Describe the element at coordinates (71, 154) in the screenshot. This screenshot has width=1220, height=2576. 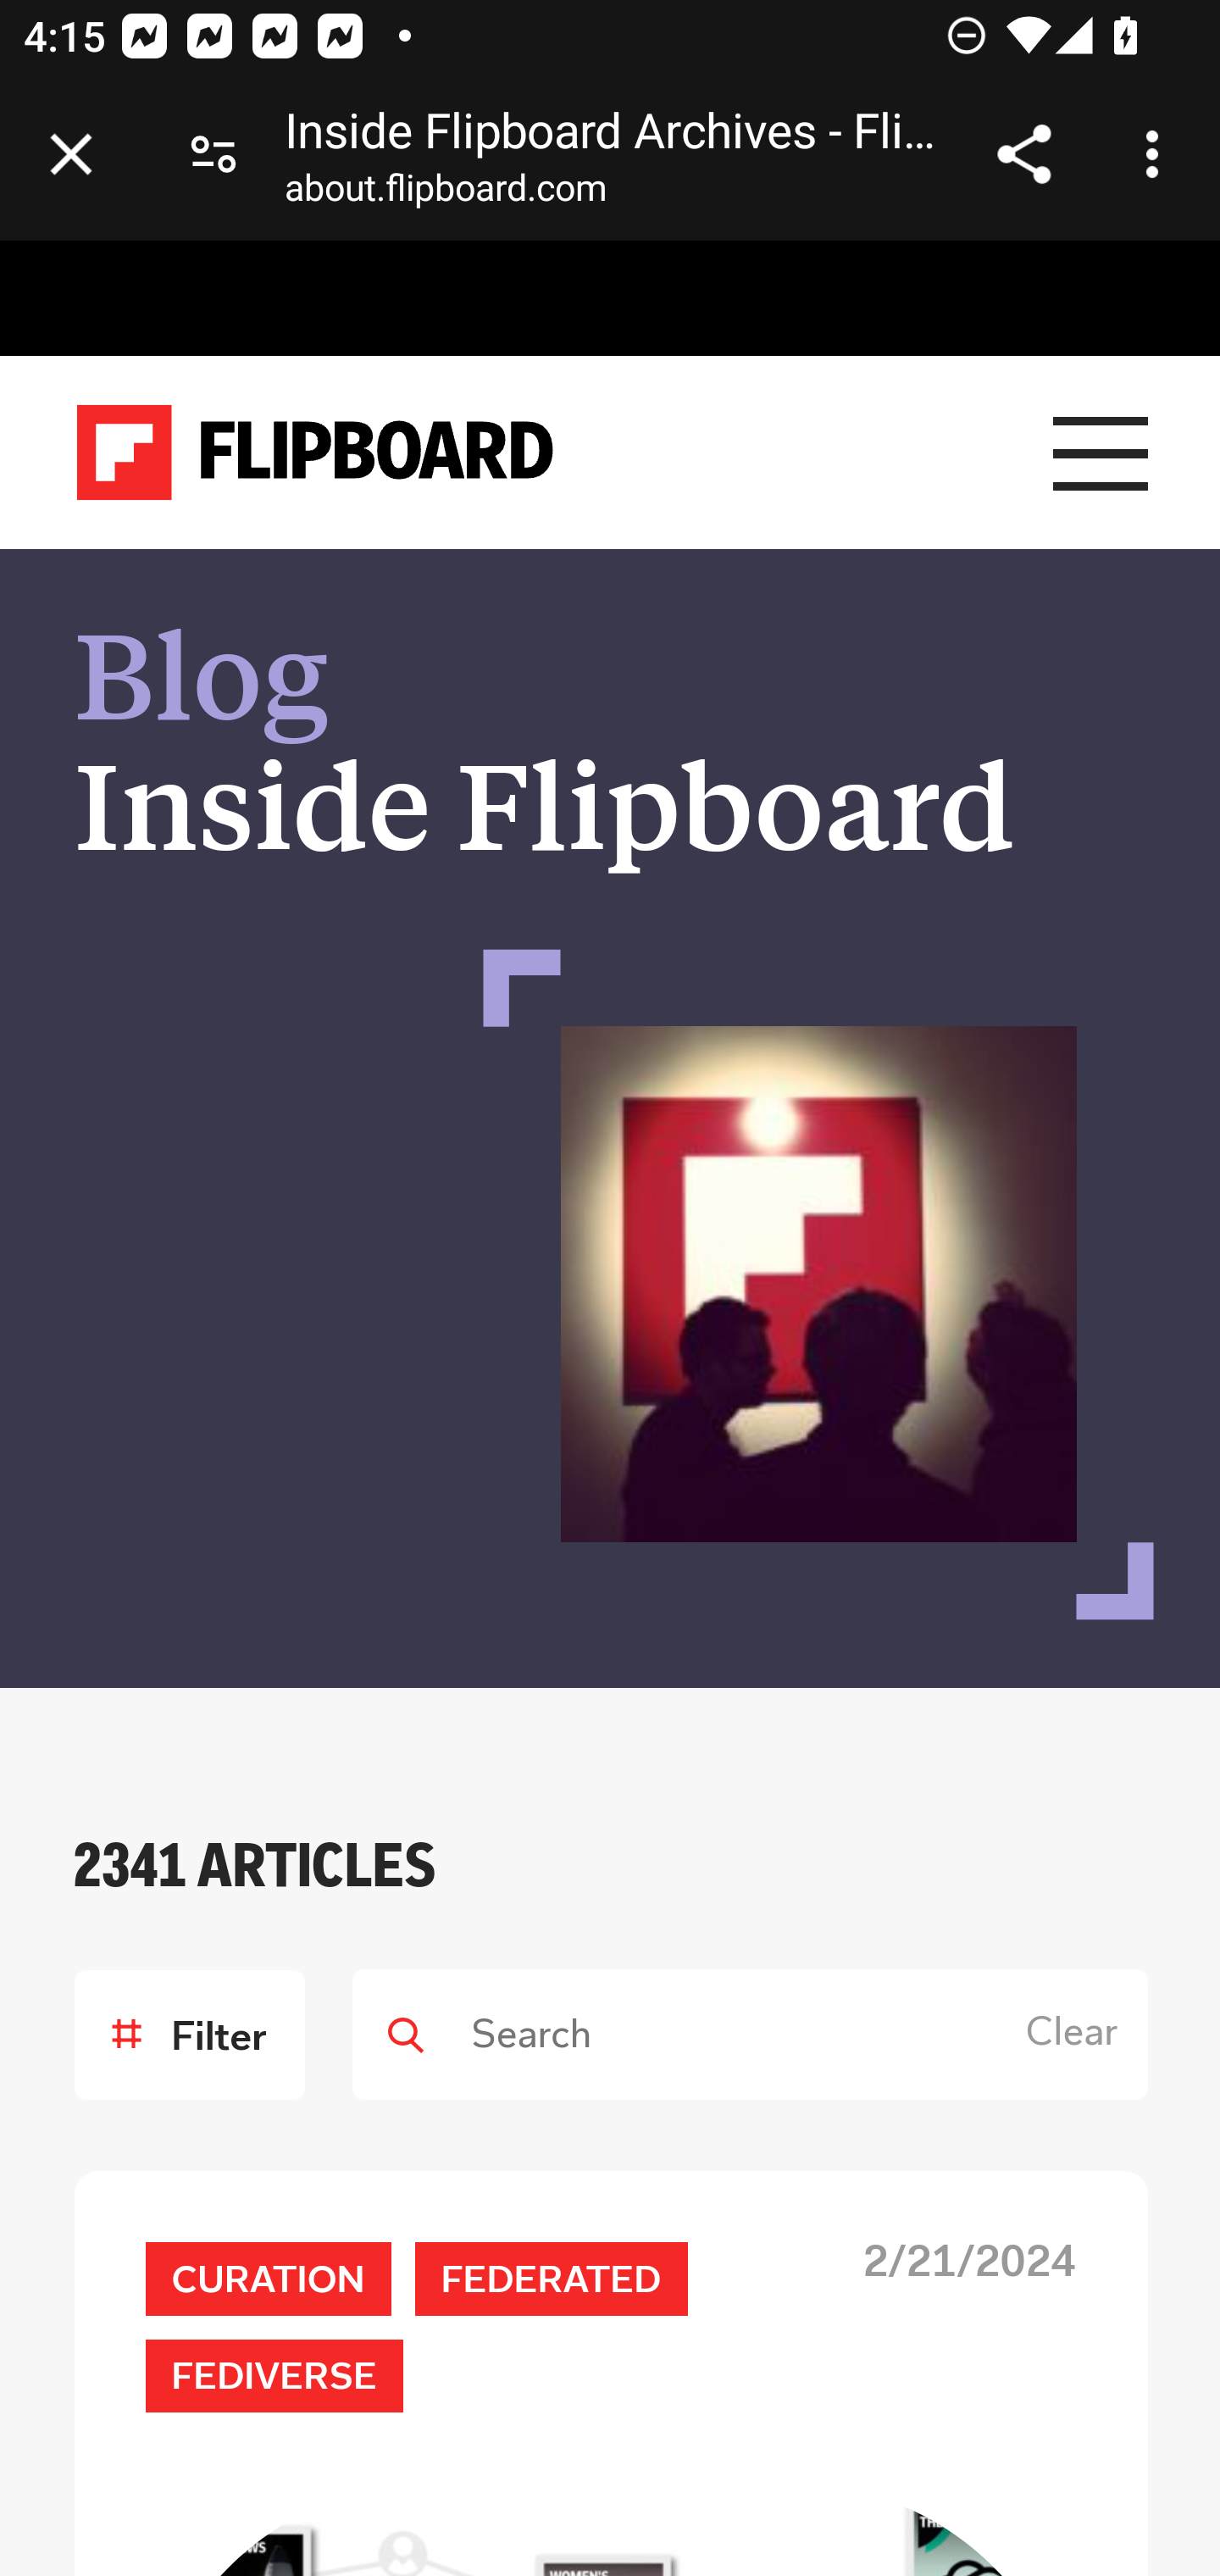
I see `Close tab` at that location.